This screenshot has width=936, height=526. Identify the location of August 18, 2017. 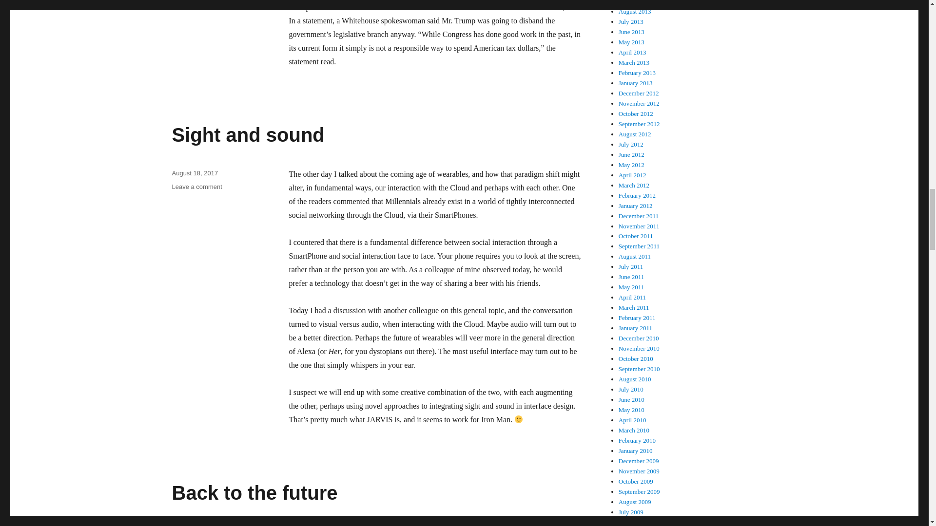
(195, 172).